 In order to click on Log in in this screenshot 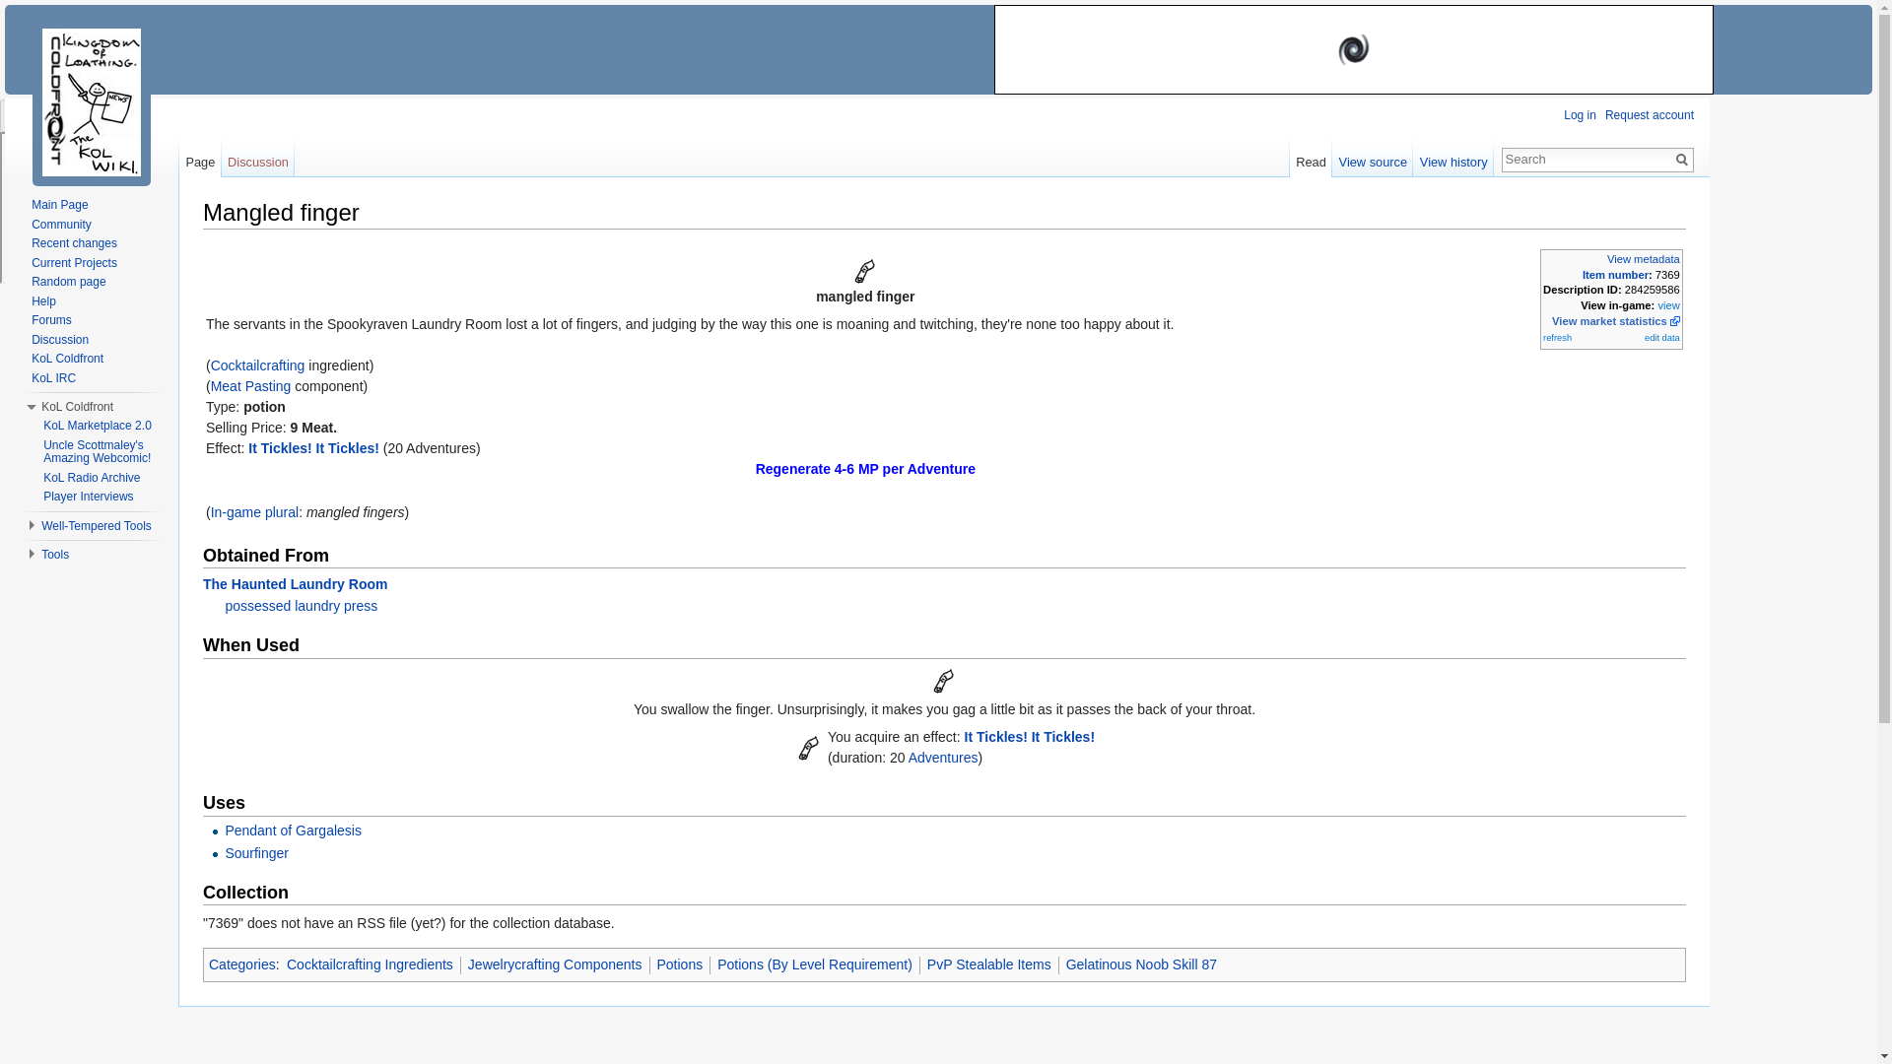, I will do `click(1581, 115)`.